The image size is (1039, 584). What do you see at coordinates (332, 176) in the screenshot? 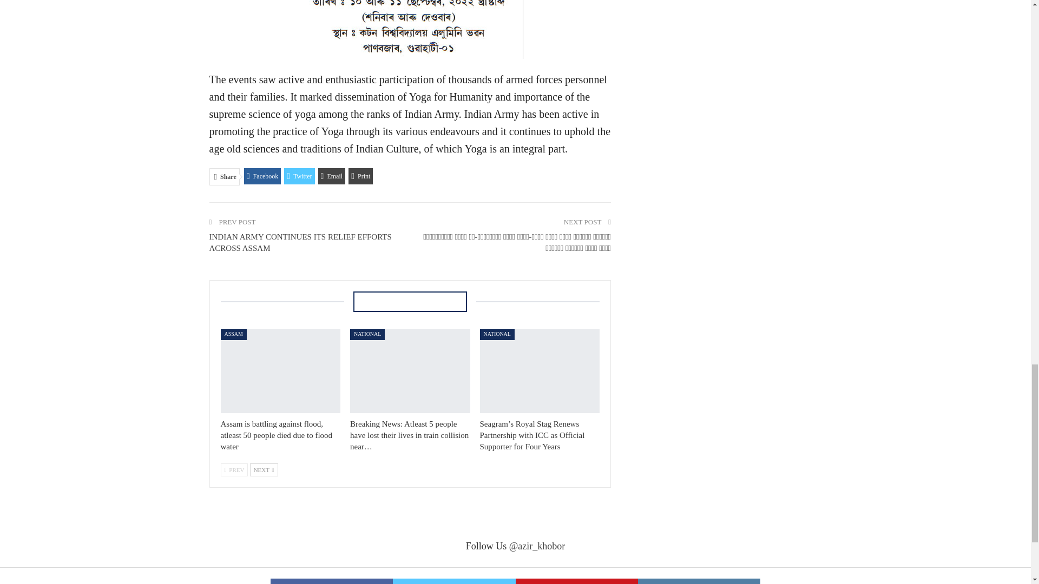
I see `Email` at bounding box center [332, 176].